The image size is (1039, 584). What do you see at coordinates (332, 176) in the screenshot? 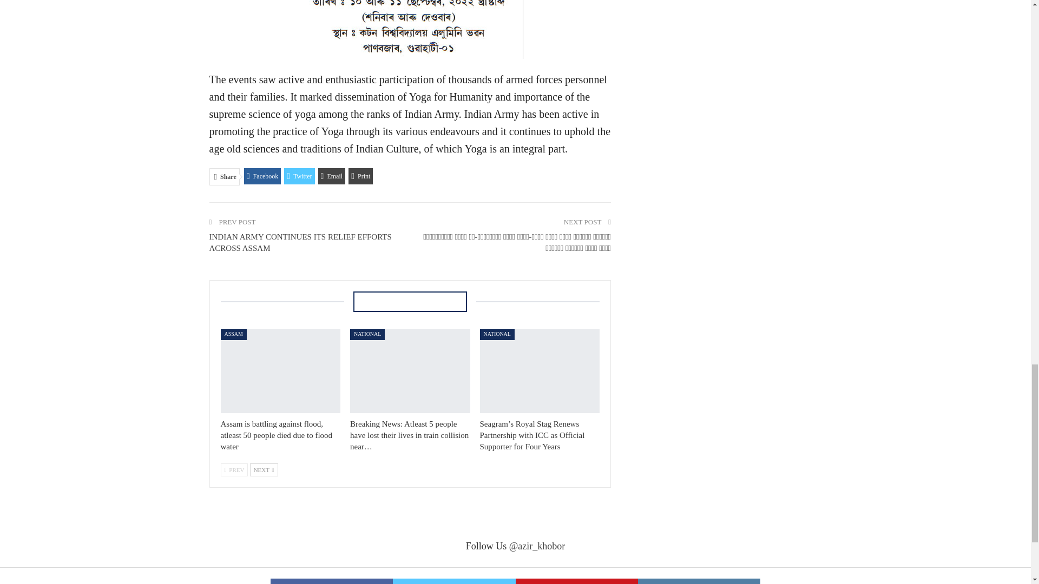
I see `Email` at bounding box center [332, 176].